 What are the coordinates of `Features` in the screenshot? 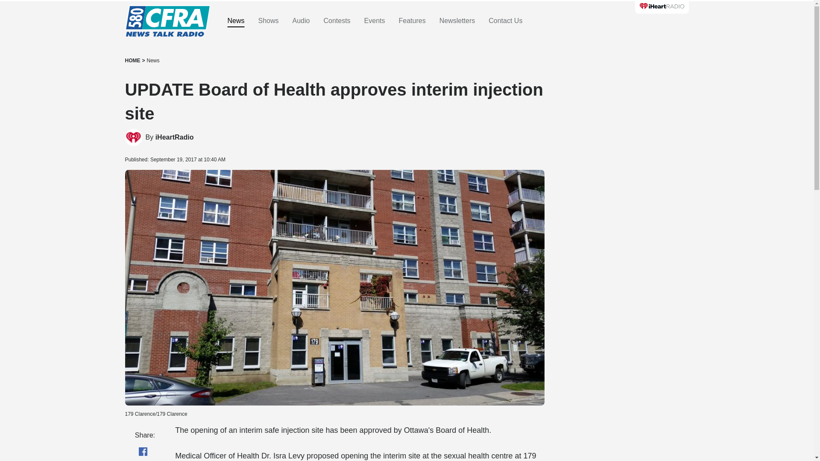 It's located at (412, 21).